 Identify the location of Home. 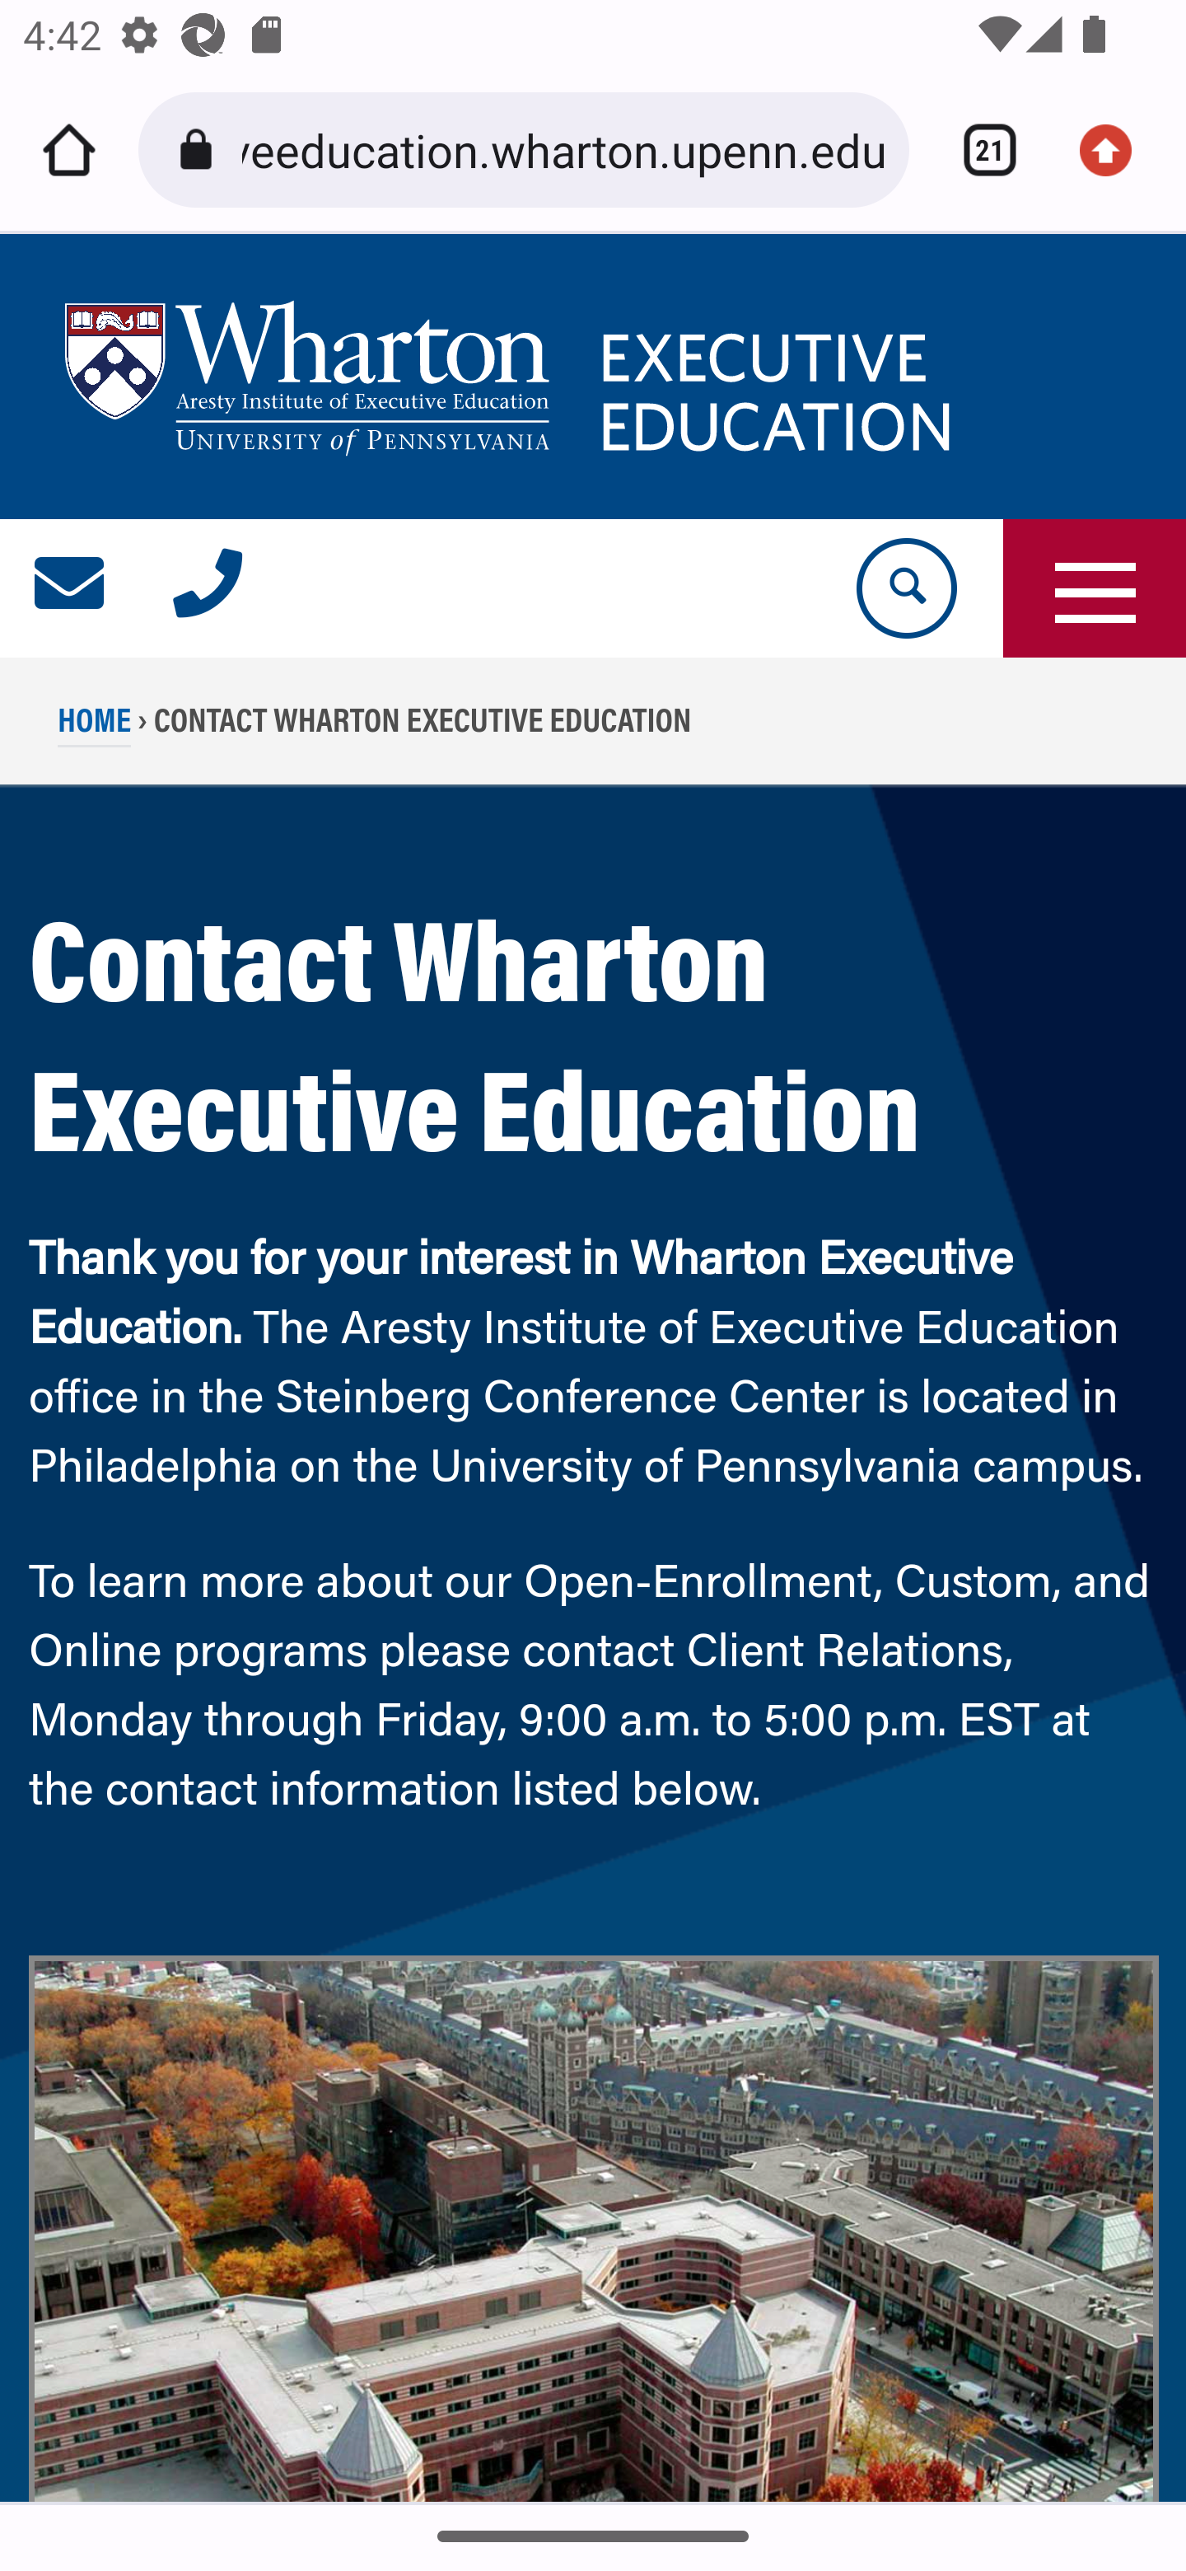
(69, 150).